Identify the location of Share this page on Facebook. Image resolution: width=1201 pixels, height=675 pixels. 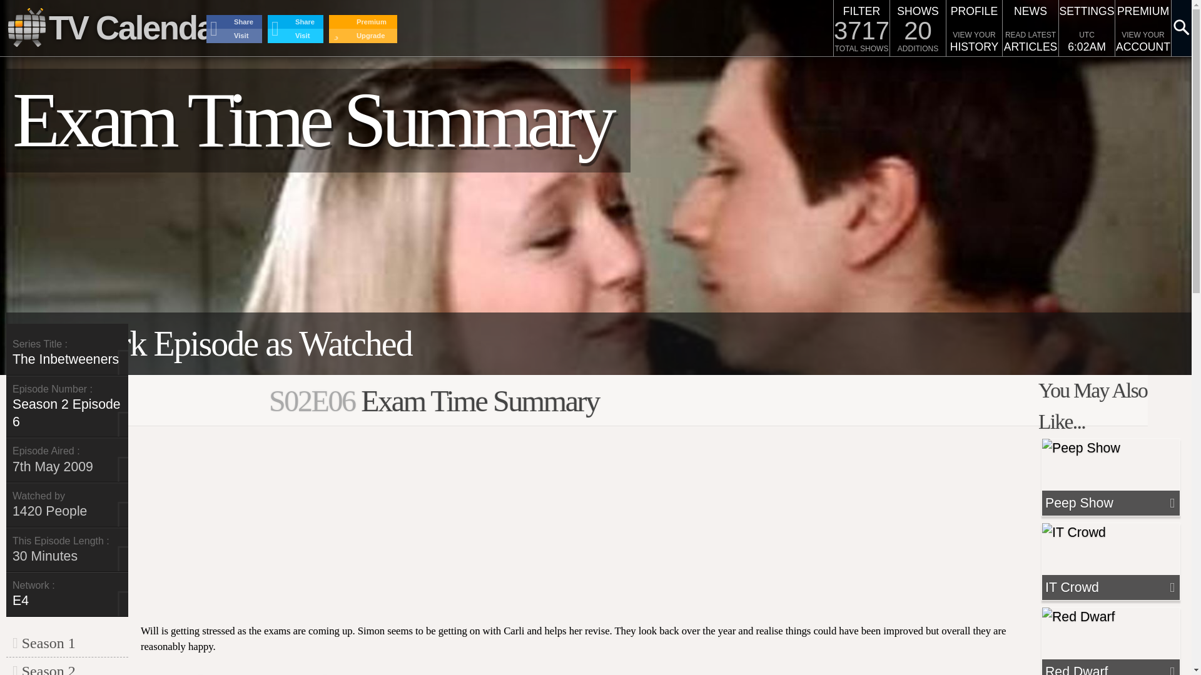
(234, 22).